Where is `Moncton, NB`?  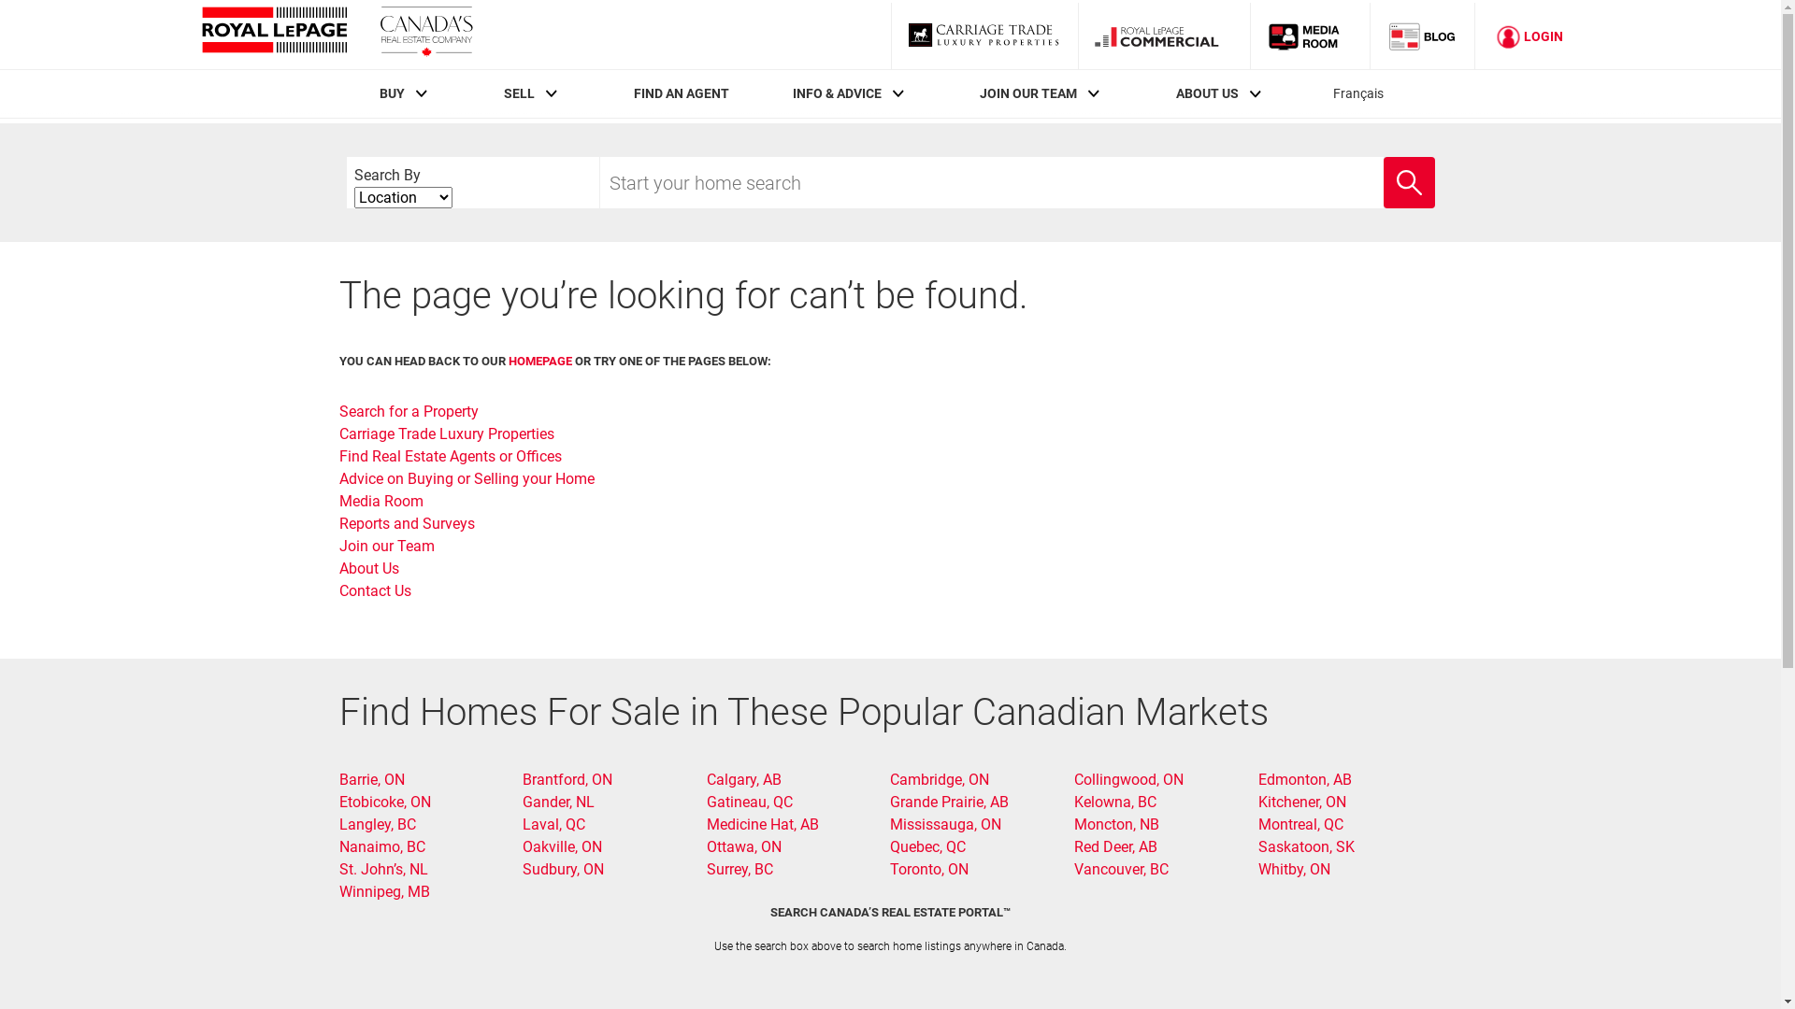 Moncton, NB is located at coordinates (1116, 824).